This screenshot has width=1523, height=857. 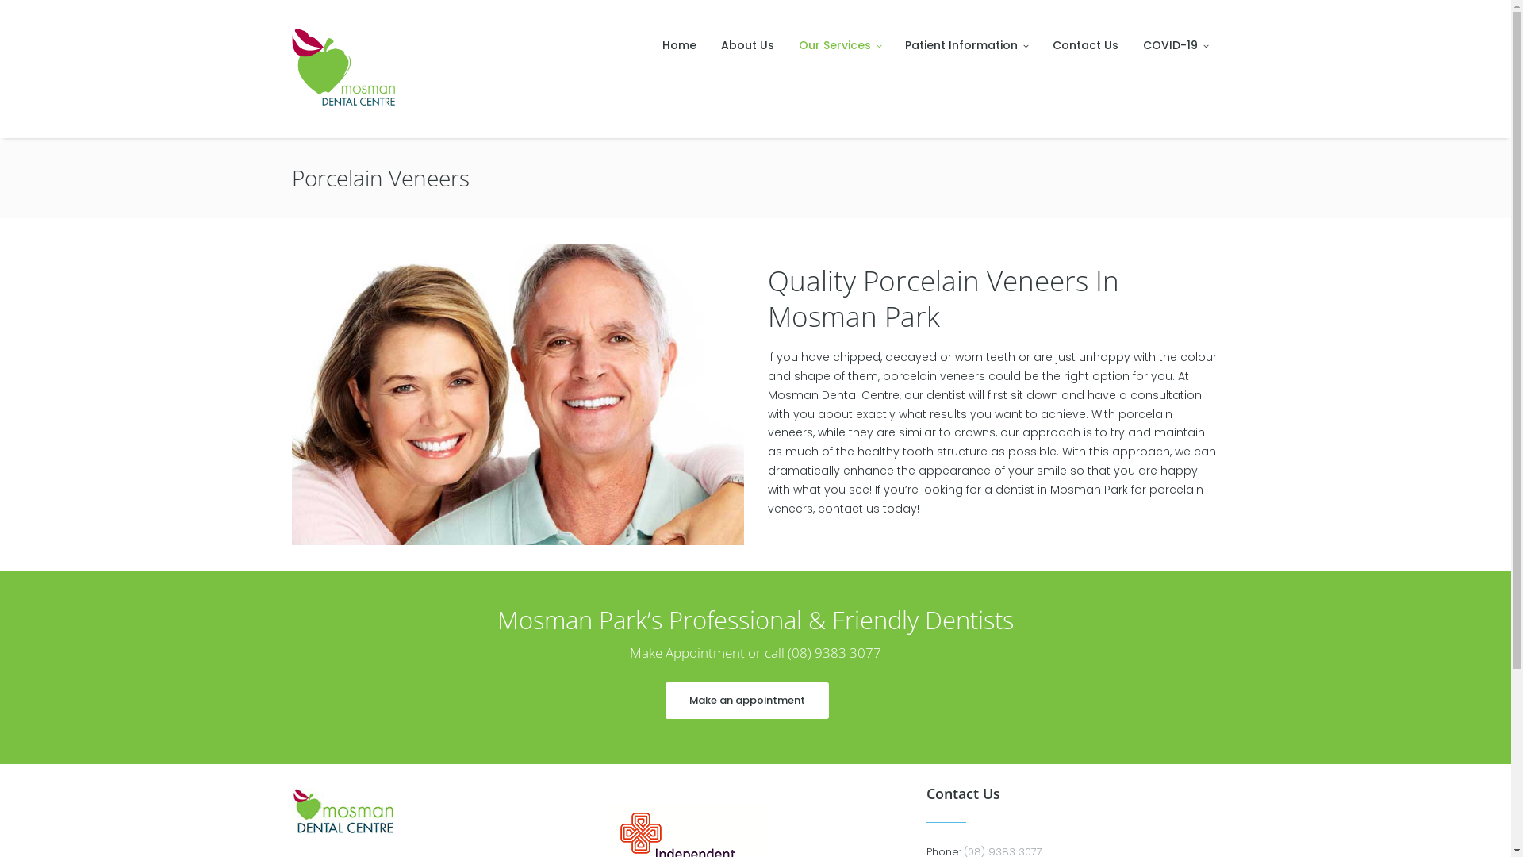 I want to click on Patient Information, so click(x=966, y=45).